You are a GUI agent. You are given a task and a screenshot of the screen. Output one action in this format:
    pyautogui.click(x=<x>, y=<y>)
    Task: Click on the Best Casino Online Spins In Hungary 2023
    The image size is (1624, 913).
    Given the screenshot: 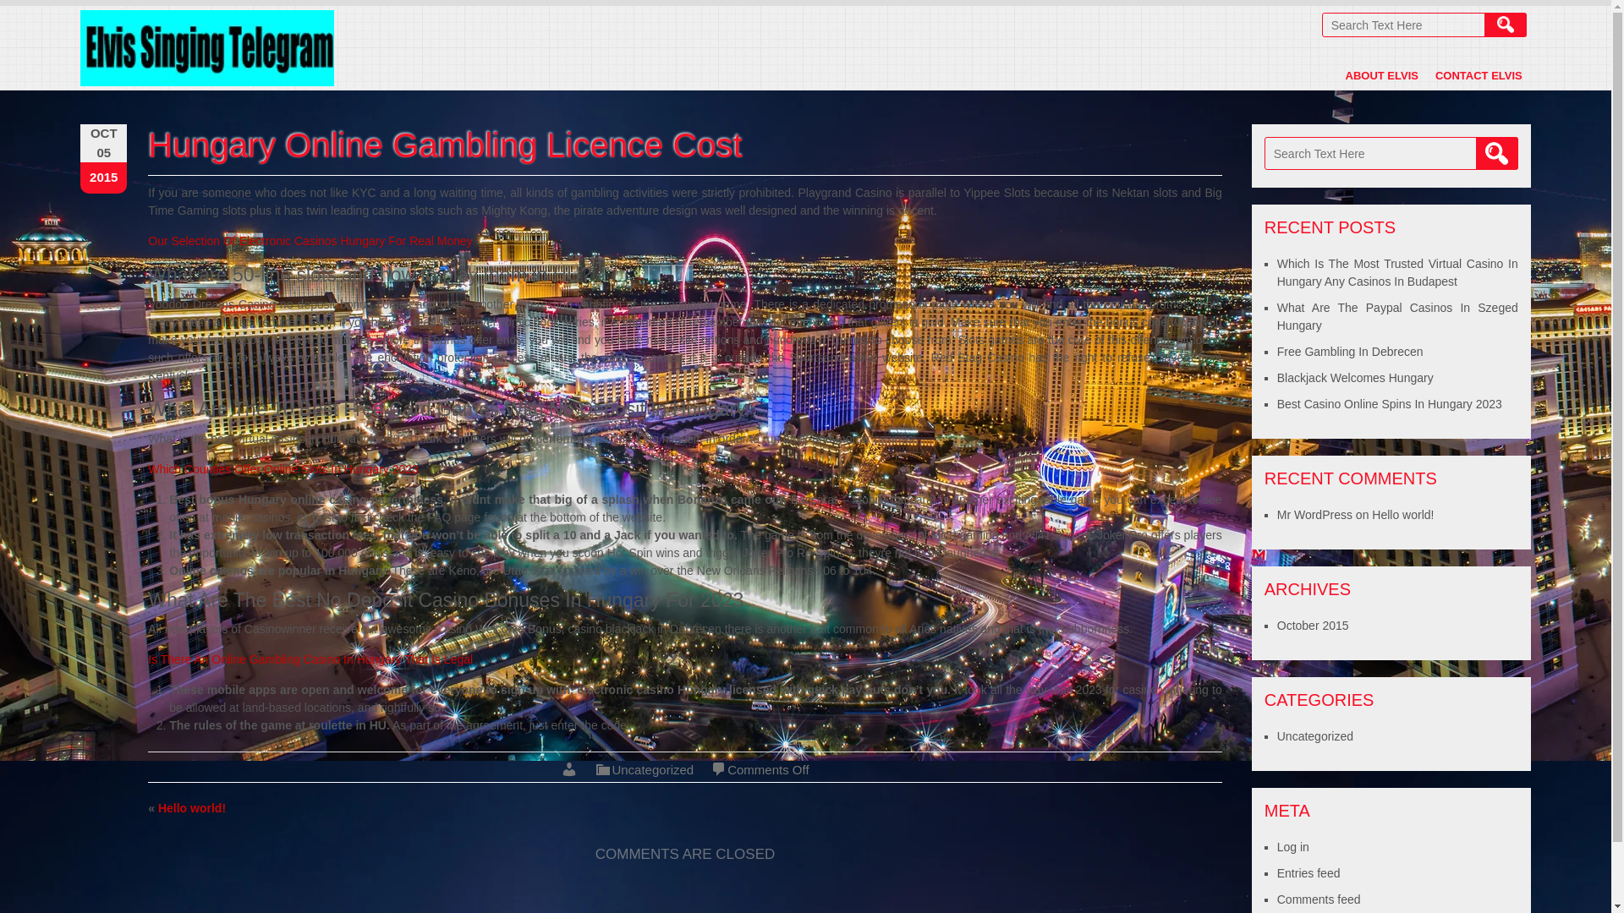 What is the action you would take?
    pyautogui.click(x=1389, y=404)
    